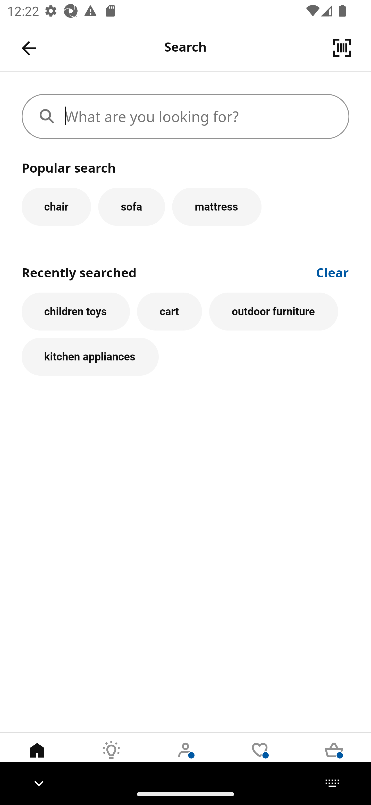 Image resolution: width=371 pixels, height=805 pixels. I want to click on Home
Tab 1 of 5, so click(37, 758).